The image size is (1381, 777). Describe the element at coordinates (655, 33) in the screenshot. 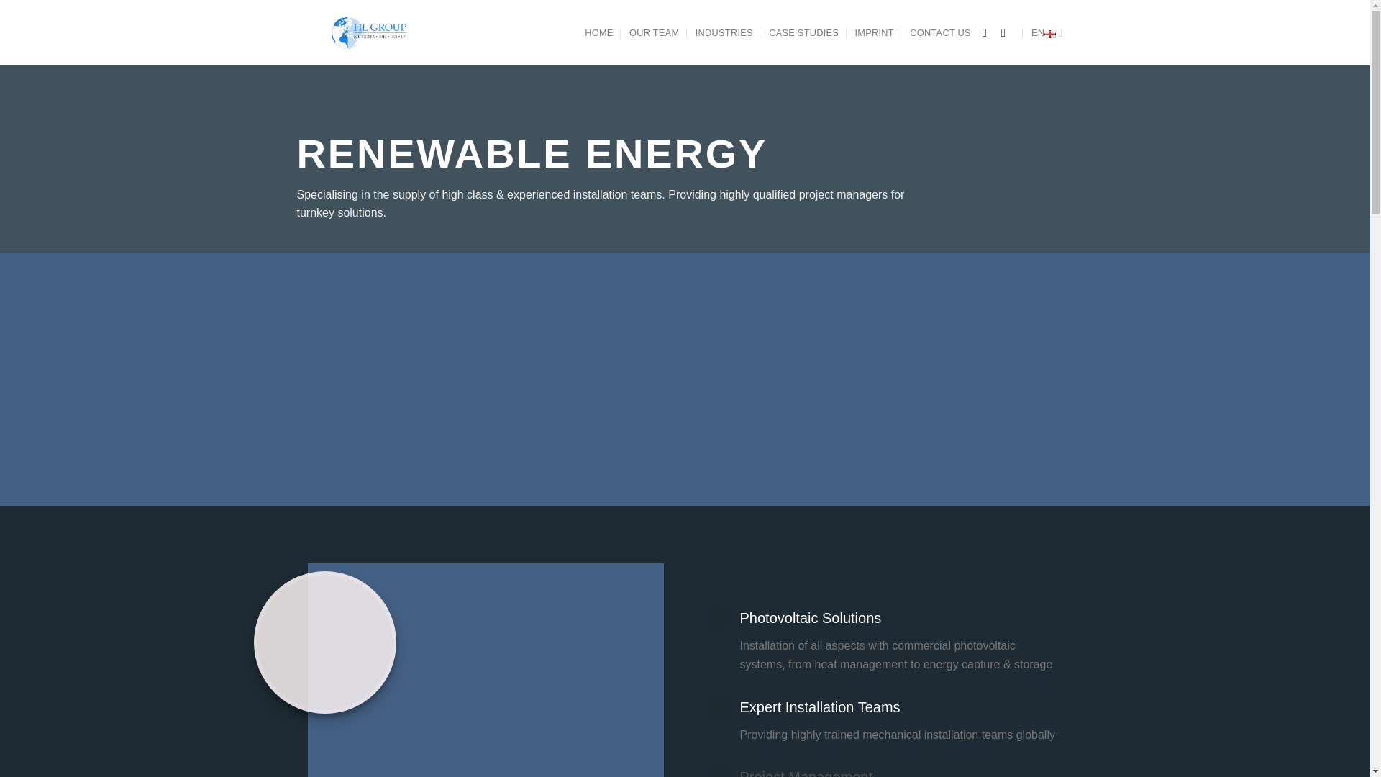

I see `OUR TEAM` at that location.